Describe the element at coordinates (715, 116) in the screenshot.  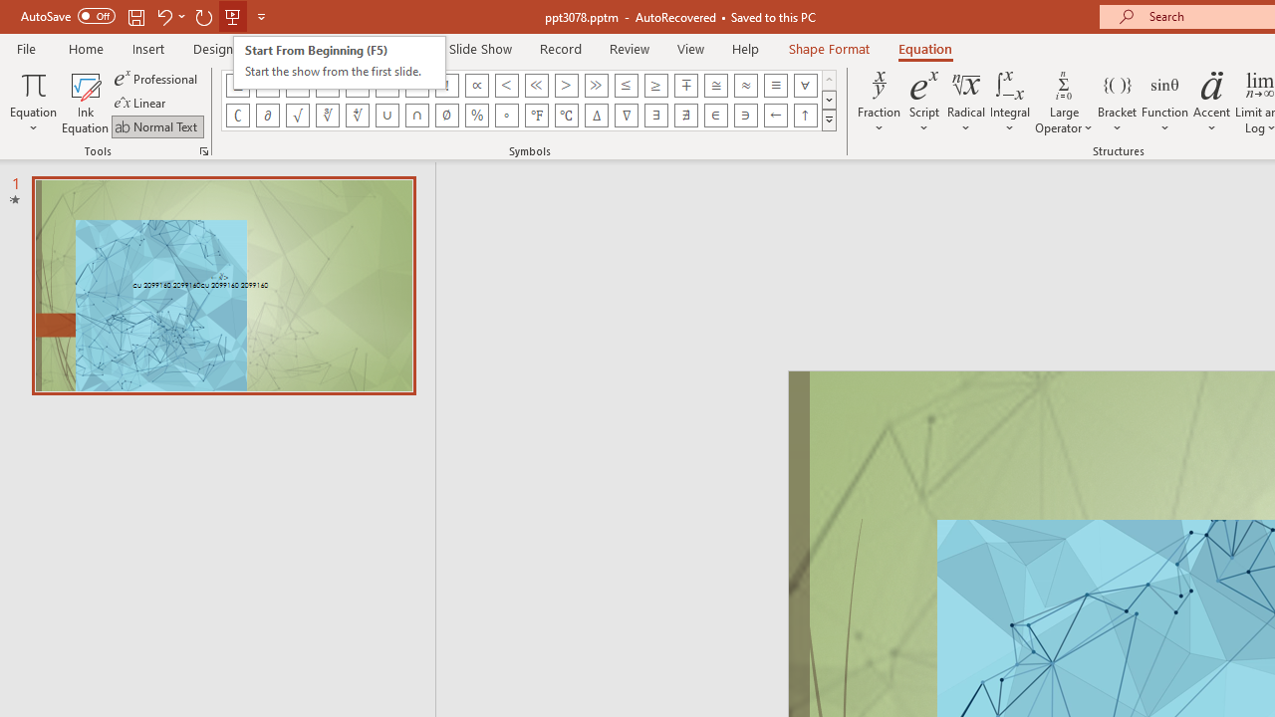
I see `Equation Symbol Element Of` at that location.